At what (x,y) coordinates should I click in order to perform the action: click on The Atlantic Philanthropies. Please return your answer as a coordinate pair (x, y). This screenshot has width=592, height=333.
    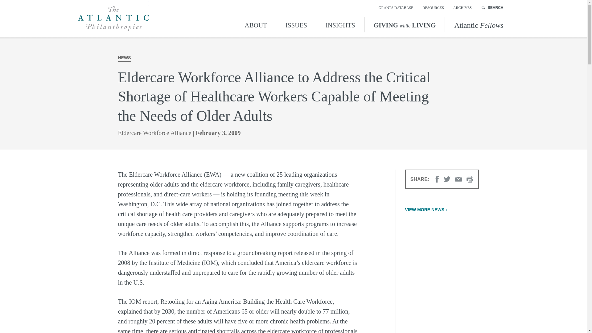
    Looking at the image, I should click on (113, 18).